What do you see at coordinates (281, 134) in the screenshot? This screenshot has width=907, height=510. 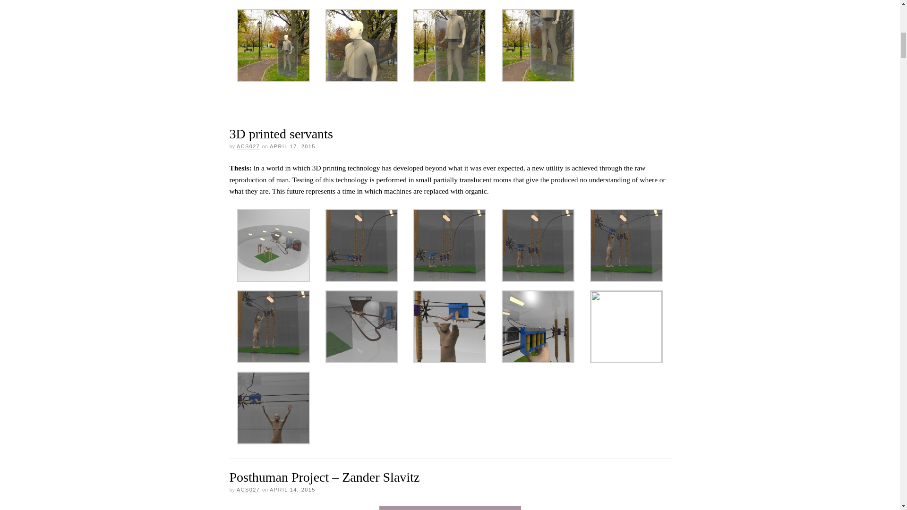 I see `3D printed servants` at bounding box center [281, 134].